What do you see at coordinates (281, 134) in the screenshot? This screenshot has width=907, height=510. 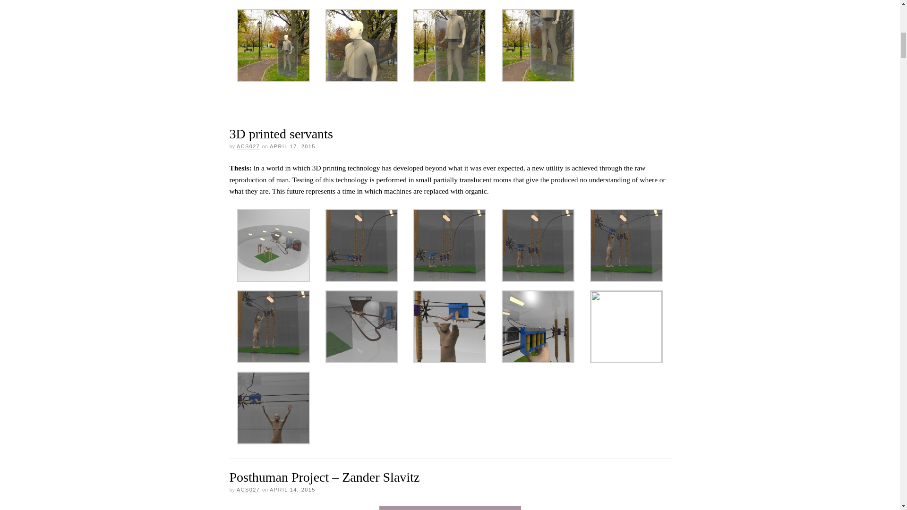 I see `3D printed servants` at bounding box center [281, 134].